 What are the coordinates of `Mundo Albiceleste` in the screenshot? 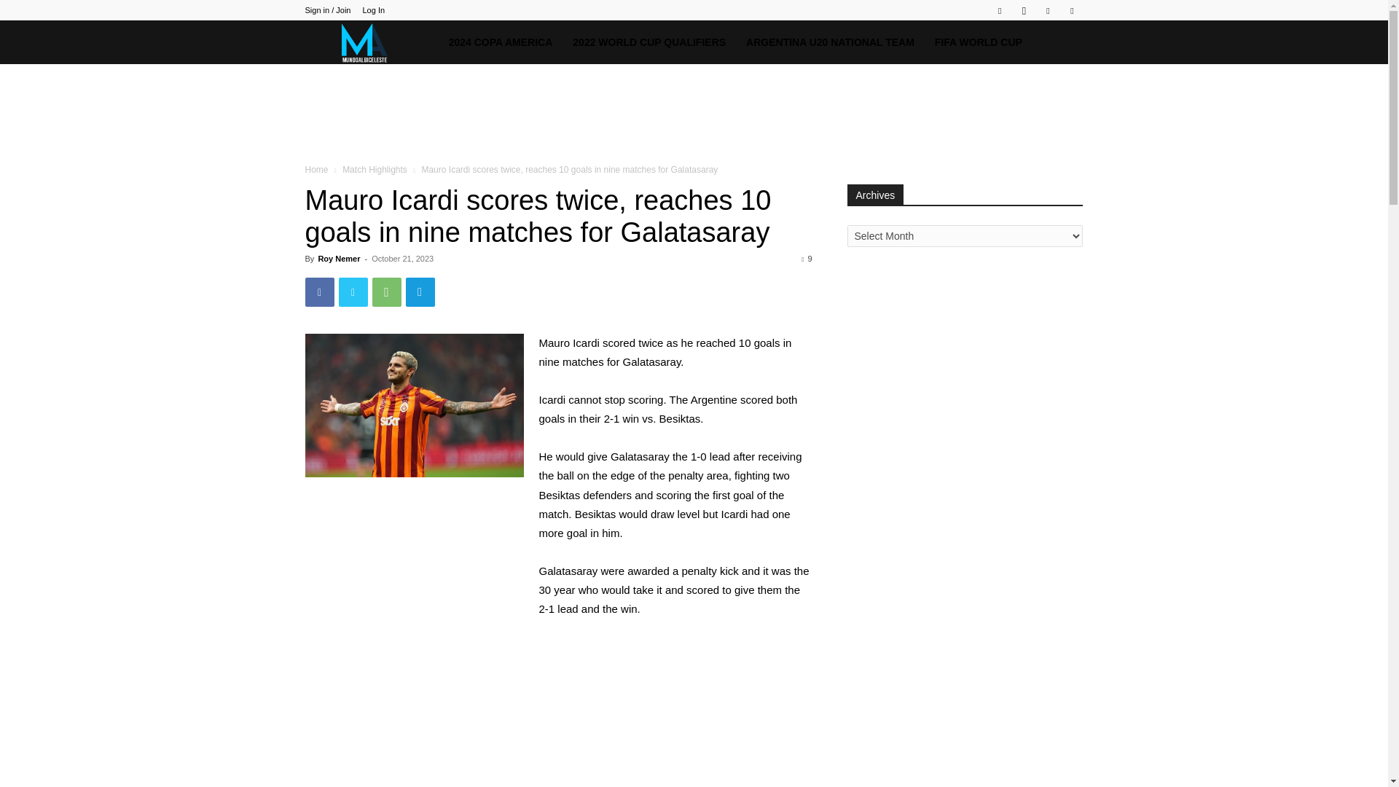 It's located at (371, 42).